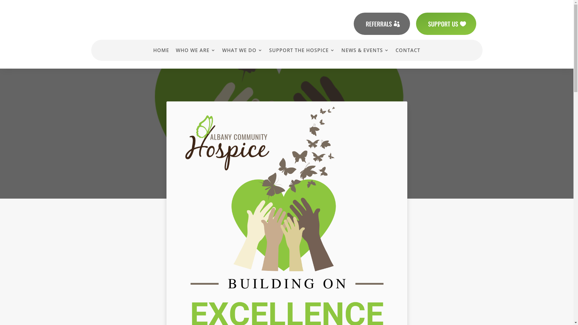  I want to click on NEWS & EVENTS, so click(365, 51).